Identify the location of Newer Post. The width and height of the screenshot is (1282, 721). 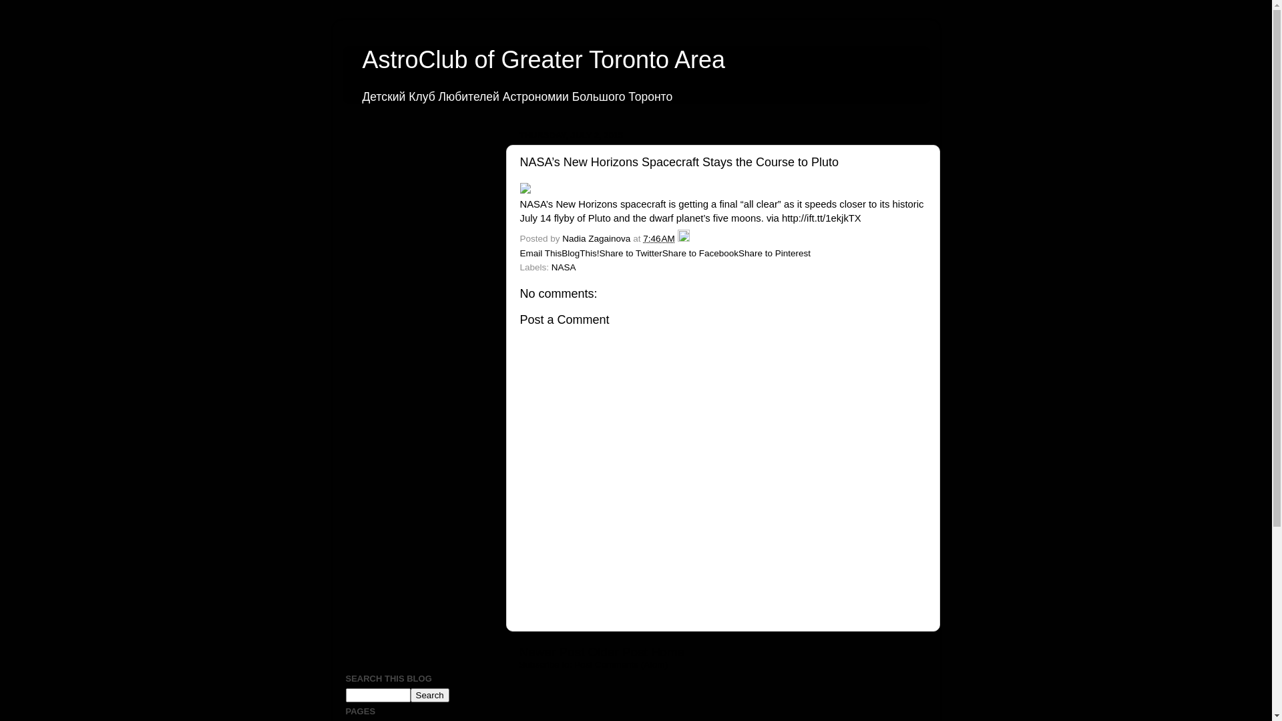
(552, 652).